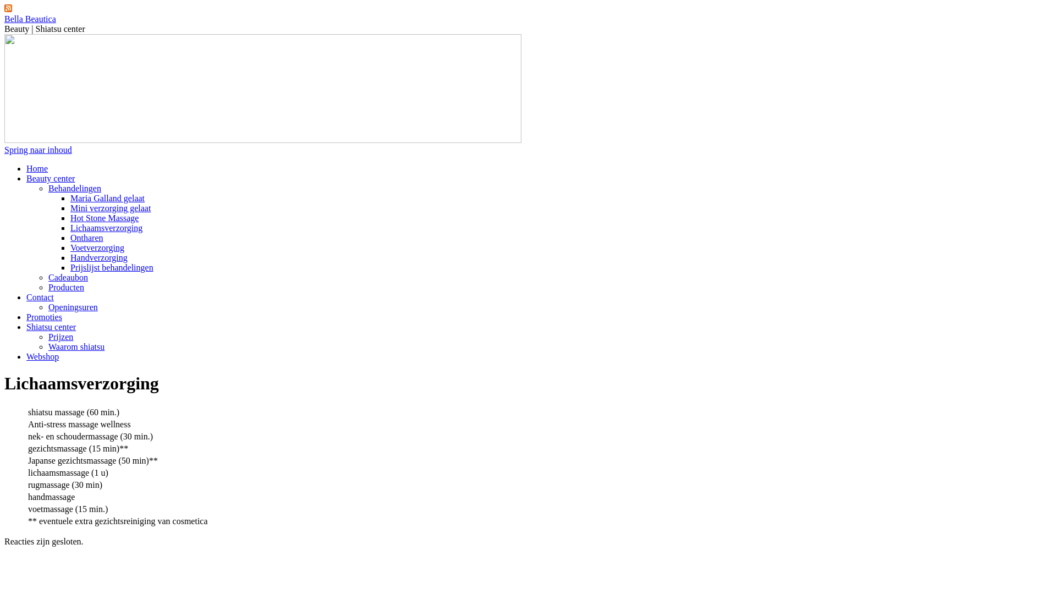 The image size is (1056, 594). Describe the element at coordinates (51, 327) in the screenshot. I see `Shiatsu center` at that location.